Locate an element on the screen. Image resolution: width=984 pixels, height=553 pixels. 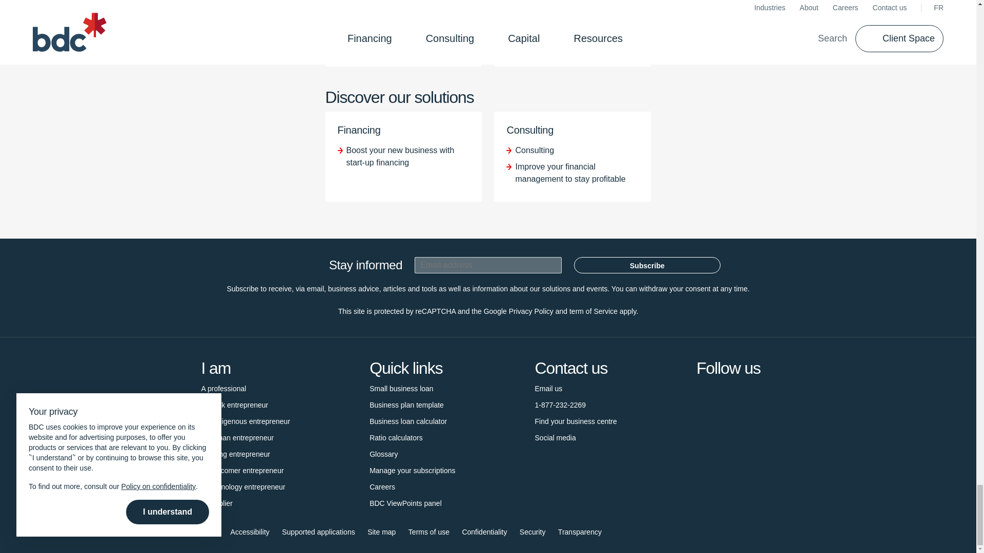
Black Entrepreneur is located at coordinates (234, 405).